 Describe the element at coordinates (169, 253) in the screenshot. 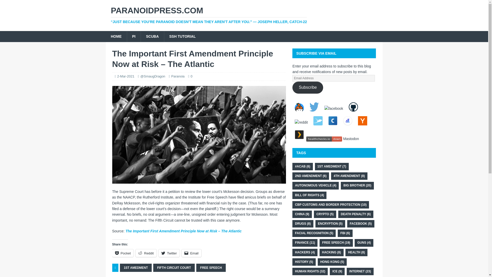

I see `Click to share on Twitter` at that location.